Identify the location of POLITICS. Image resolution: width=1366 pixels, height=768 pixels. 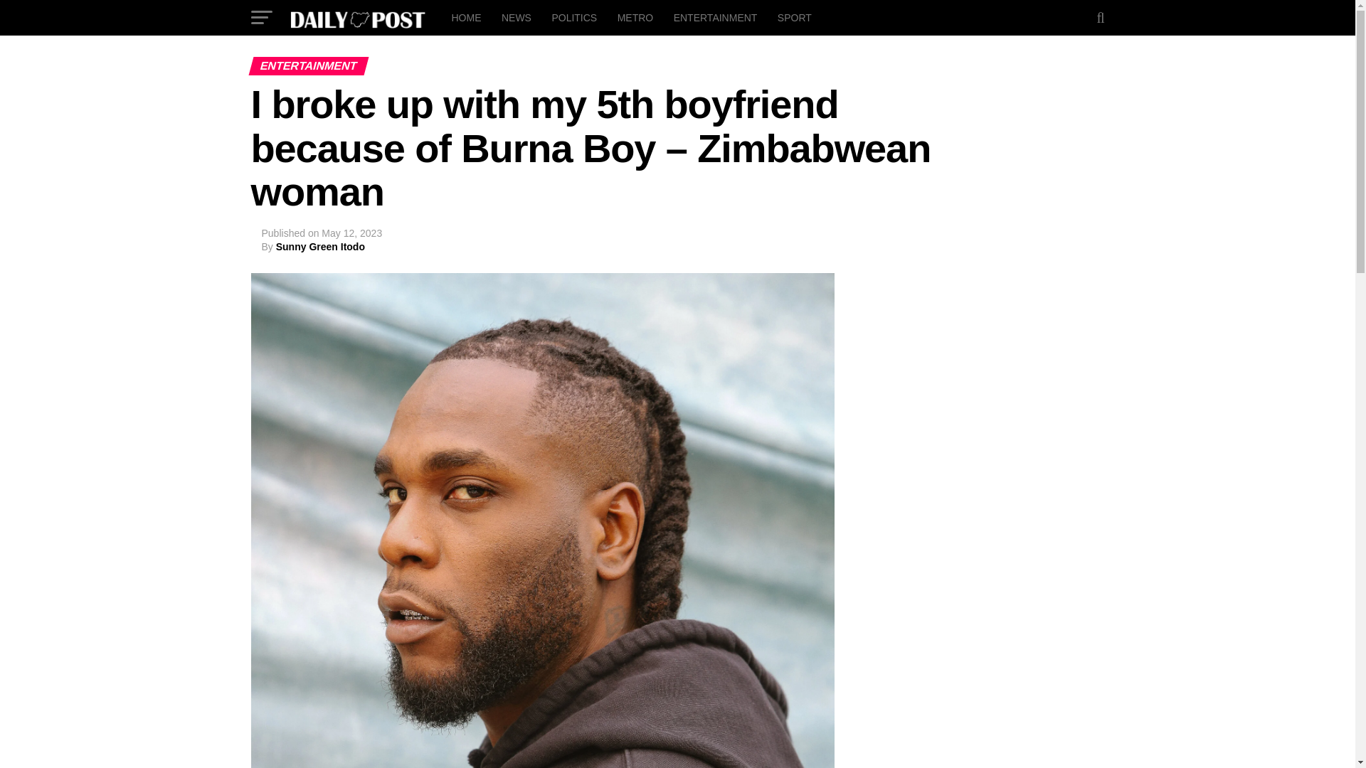
(573, 17).